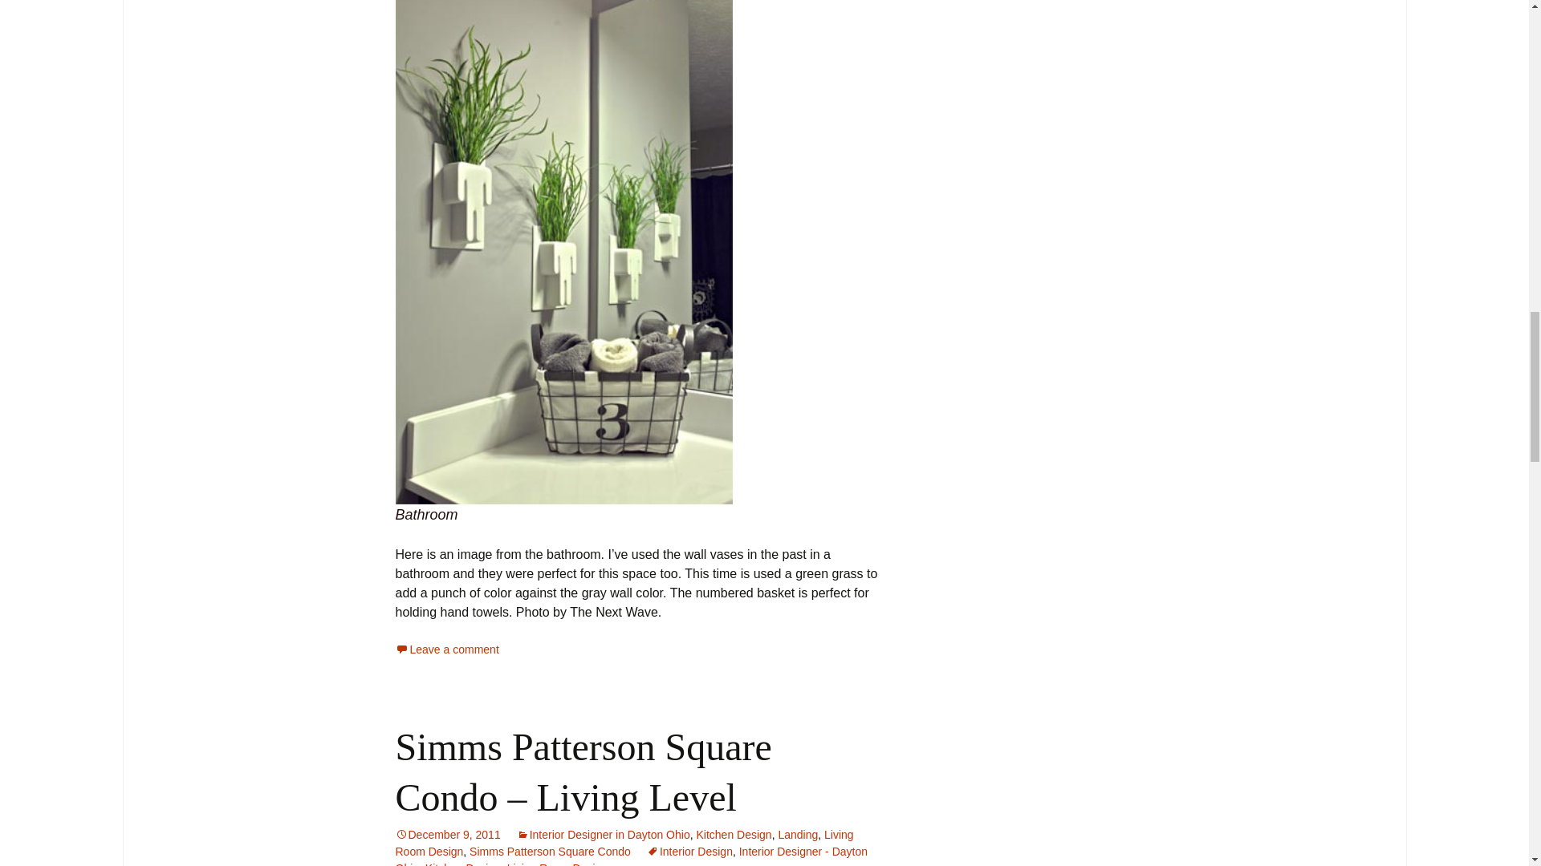 Image resolution: width=1541 pixels, height=866 pixels. Describe the element at coordinates (557, 864) in the screenshot. I see `Living Room Design` at that location.